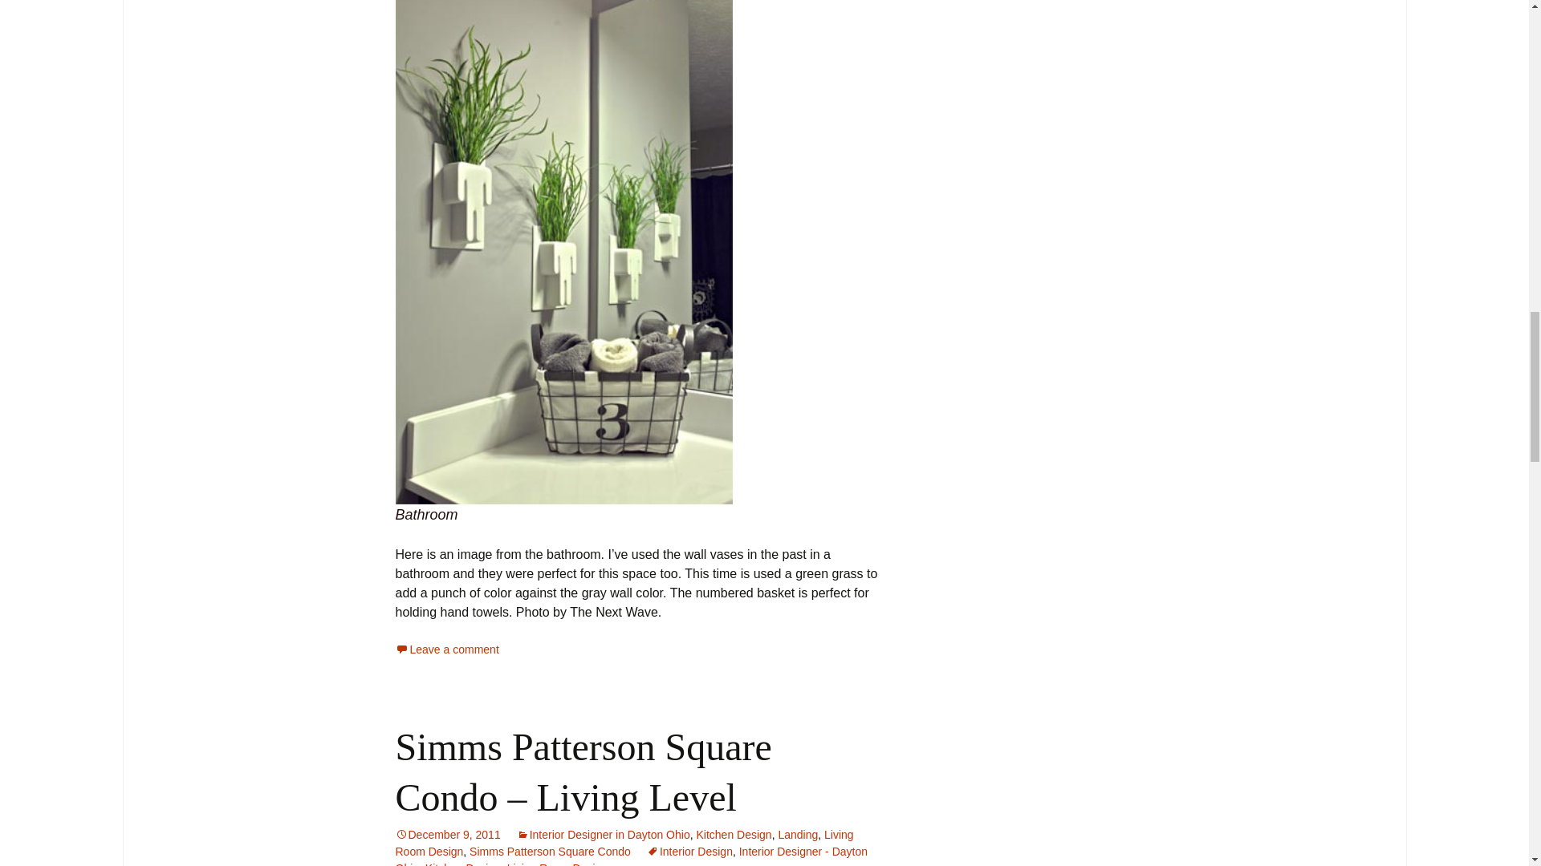 Image resolution: width=1541 pixels, height=866 pixels. Describe the element at coordinates (557, 864) in the screenshot. I see `Living Room Design` at that location.